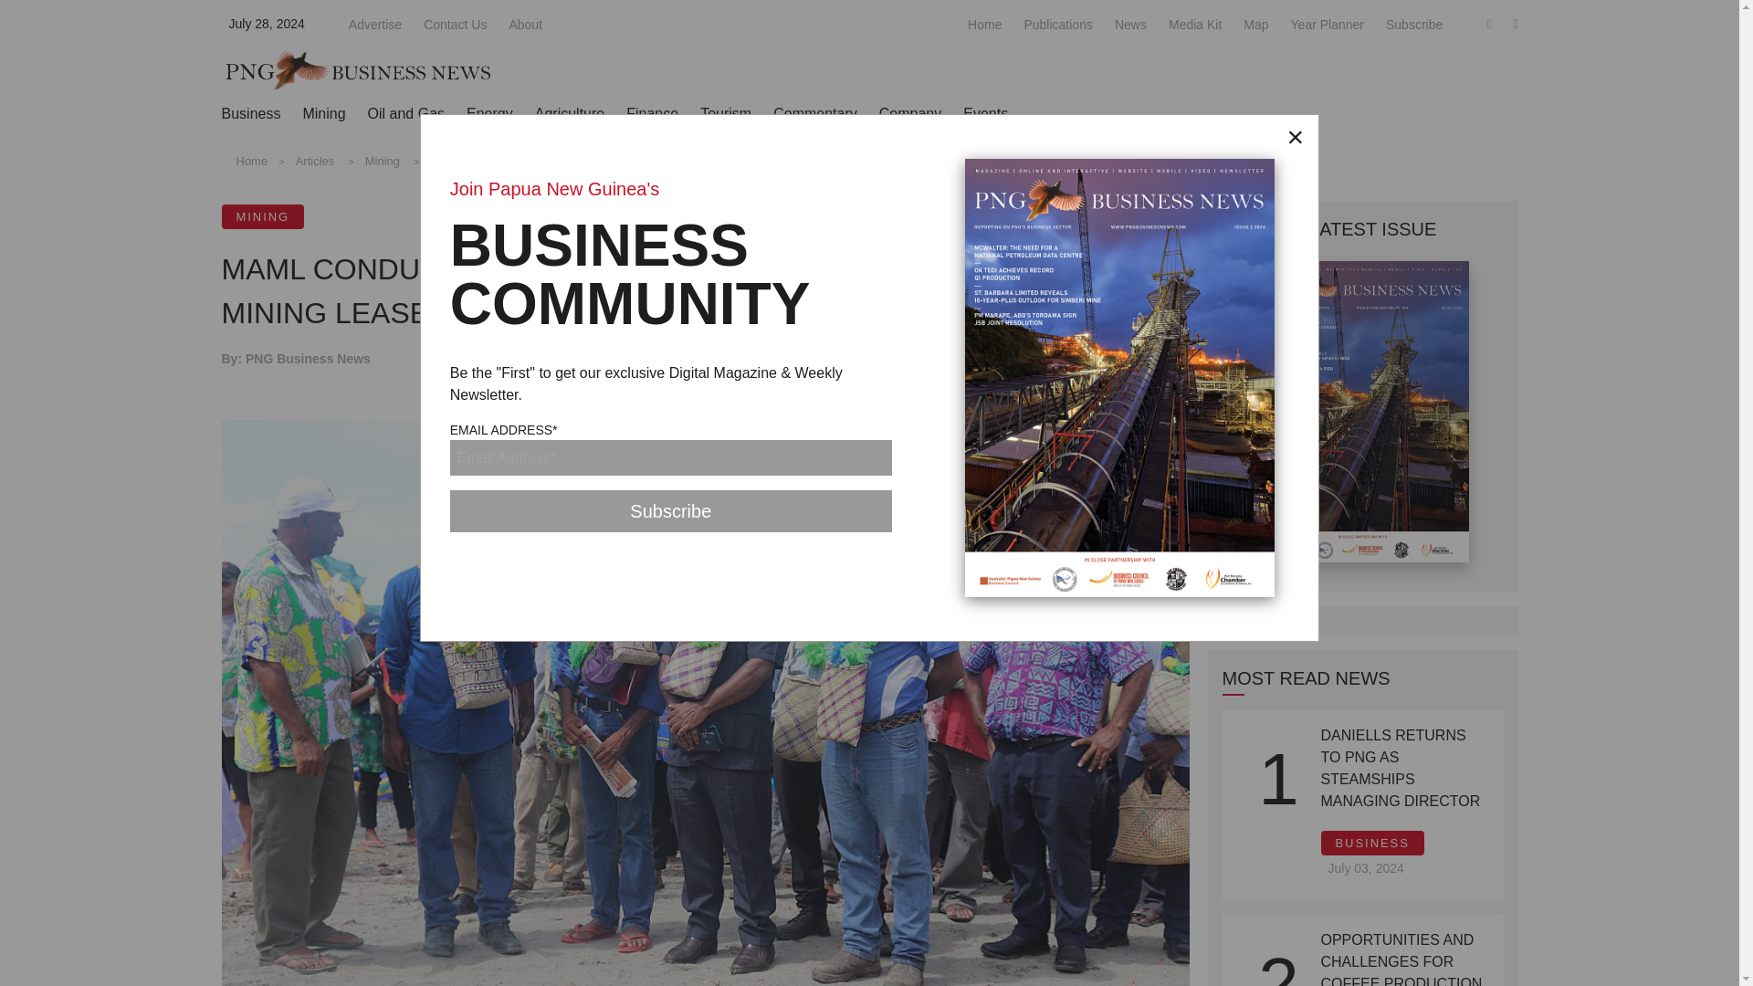 This screenshot has height=986, width=1753. Describe the element at coordinates (814, 113) in the screenshot. I see `Commentary` at that location.